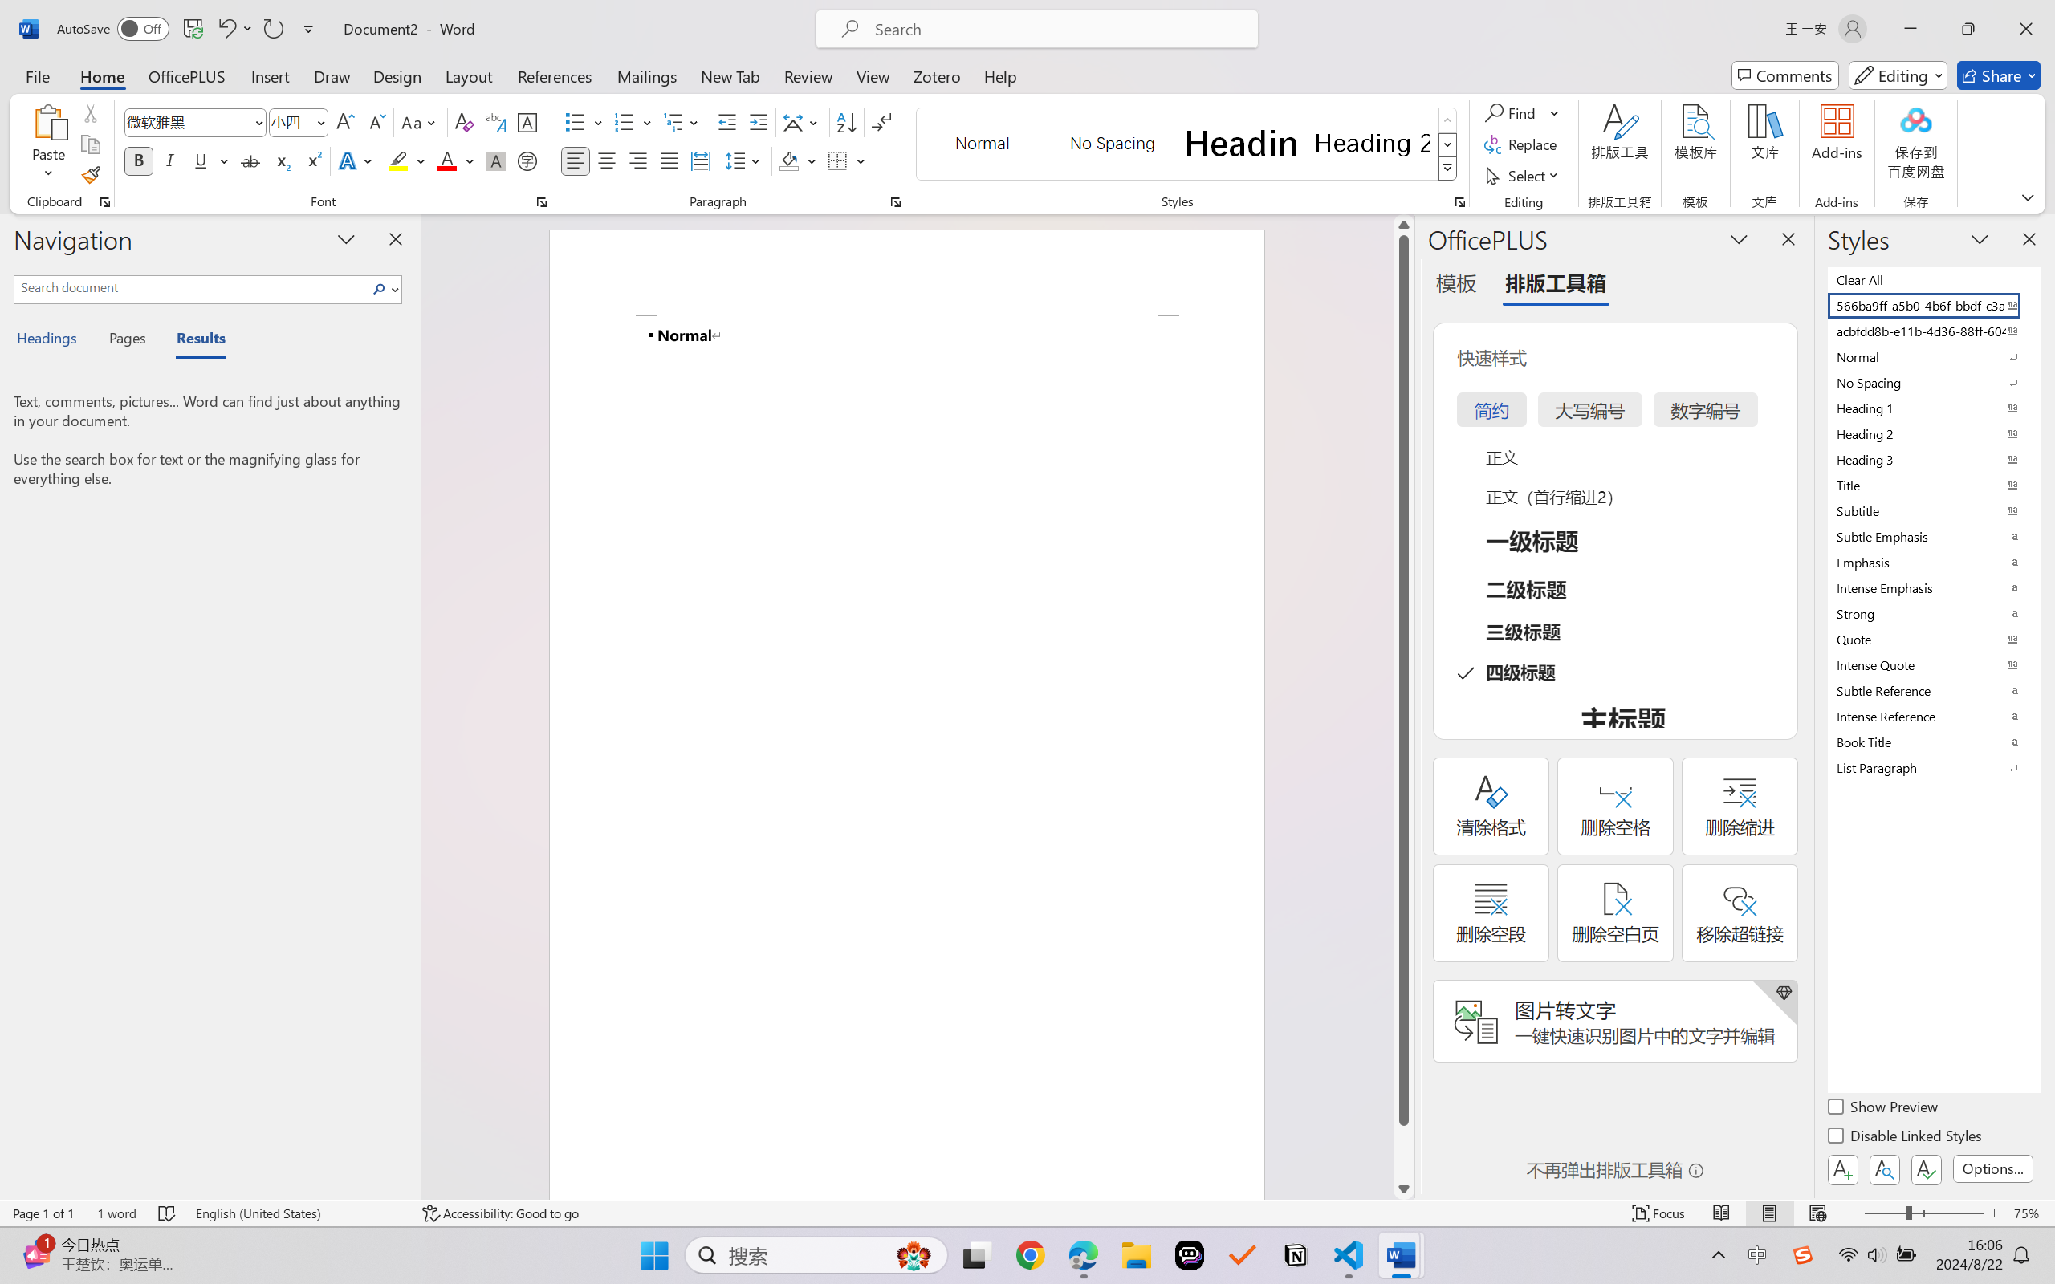 This screenshot has height=1284, width=2055. Describe the element at coordinates (541, 202) in the screenshot. I see `Font...` at that location.